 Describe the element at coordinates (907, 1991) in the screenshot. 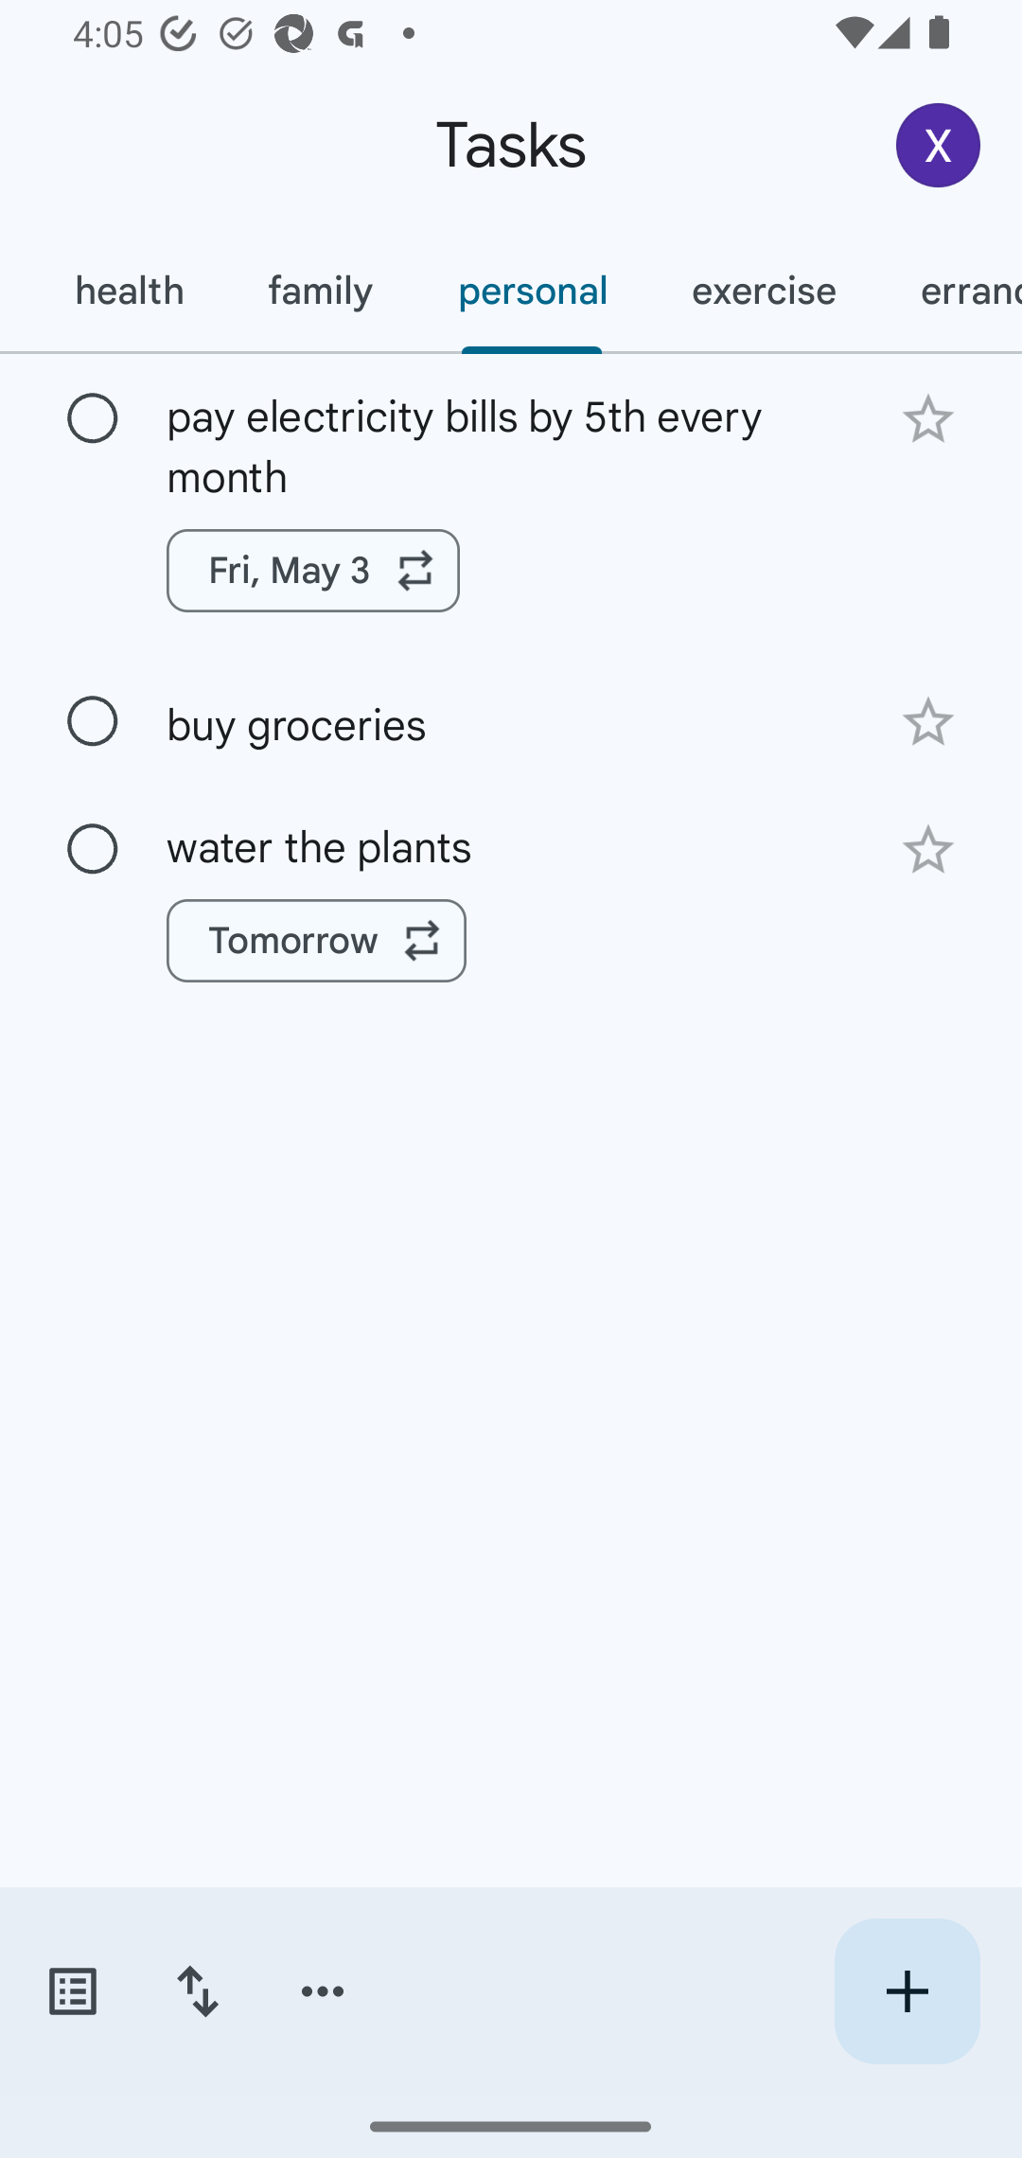

I see `Create new task` at that location.